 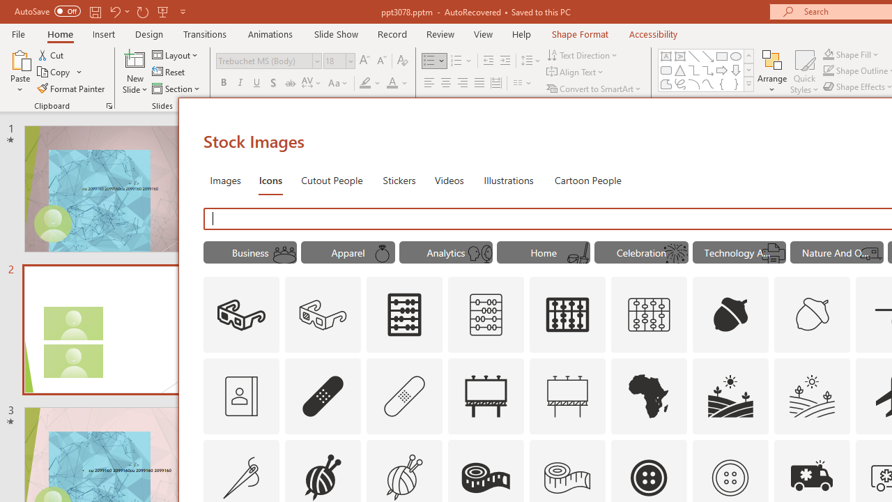 I want to click on AutomationID: Icons_AdhesiveBandage_M, so click(x=404, y=396).